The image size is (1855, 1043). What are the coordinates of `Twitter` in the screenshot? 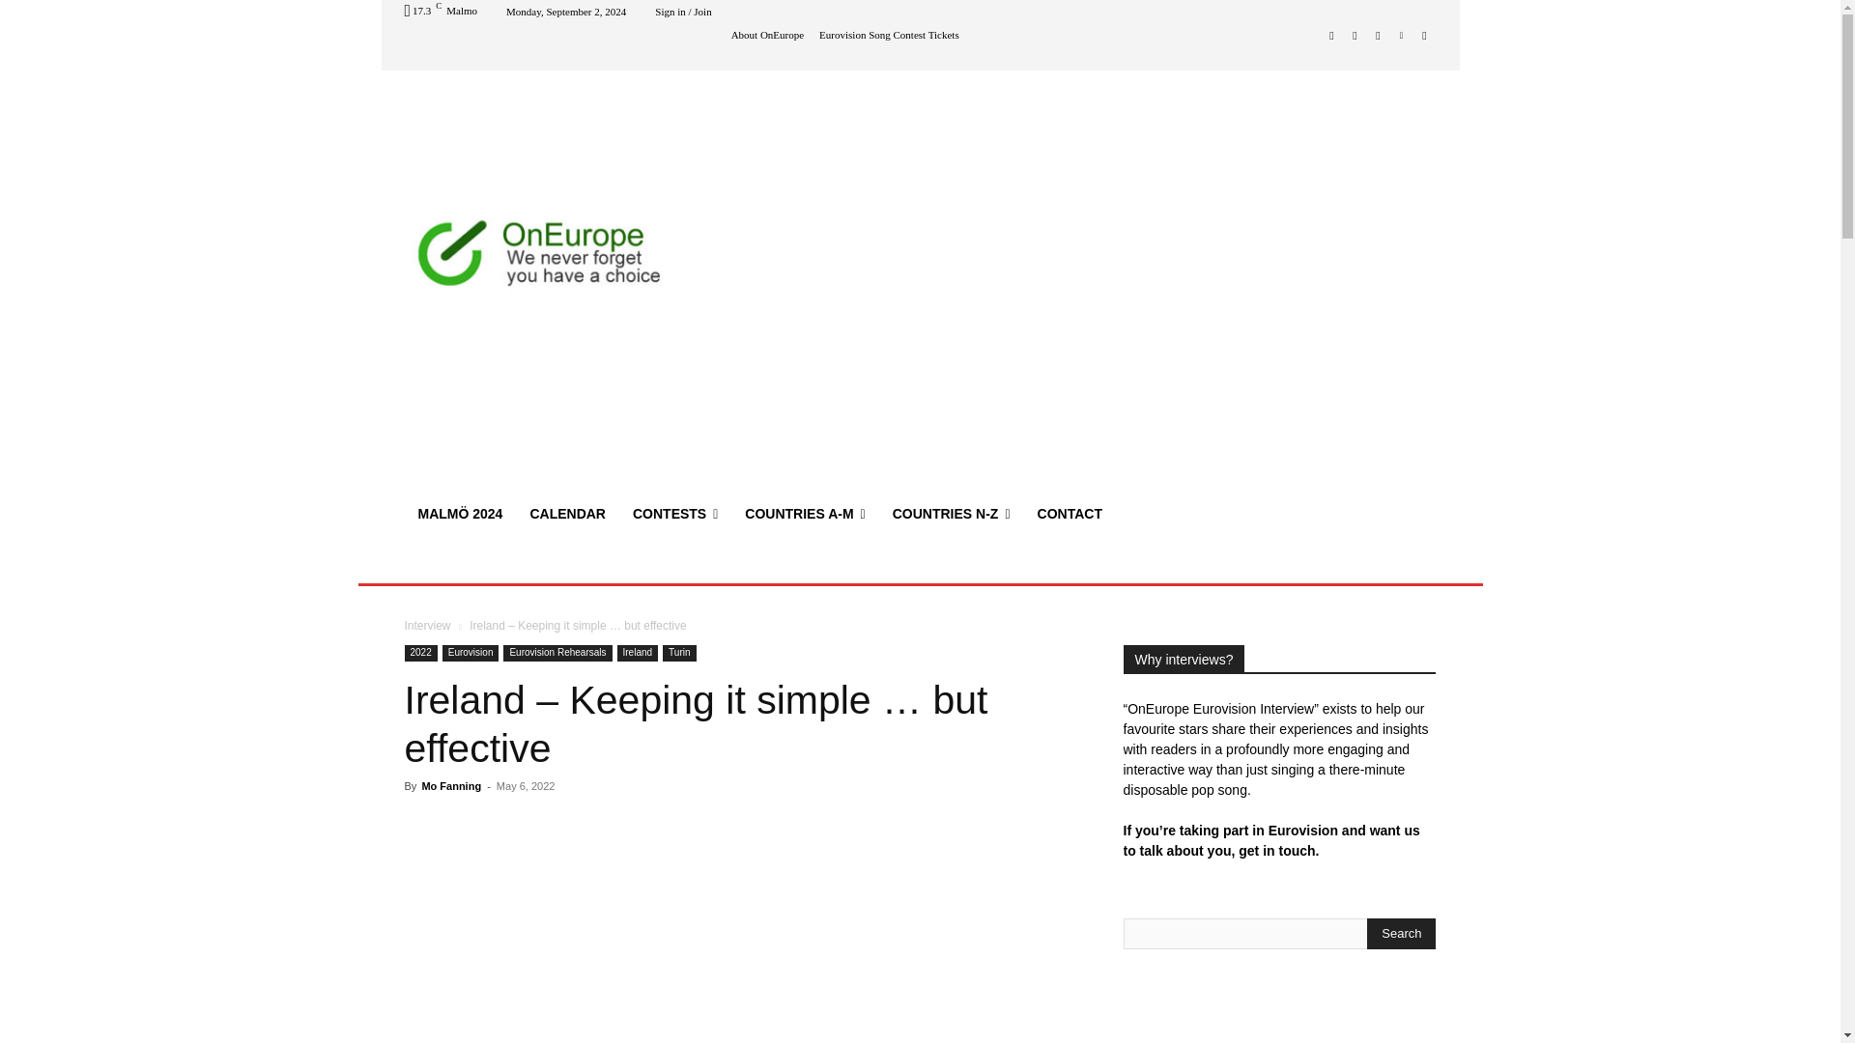 It's located at (1378, 34).